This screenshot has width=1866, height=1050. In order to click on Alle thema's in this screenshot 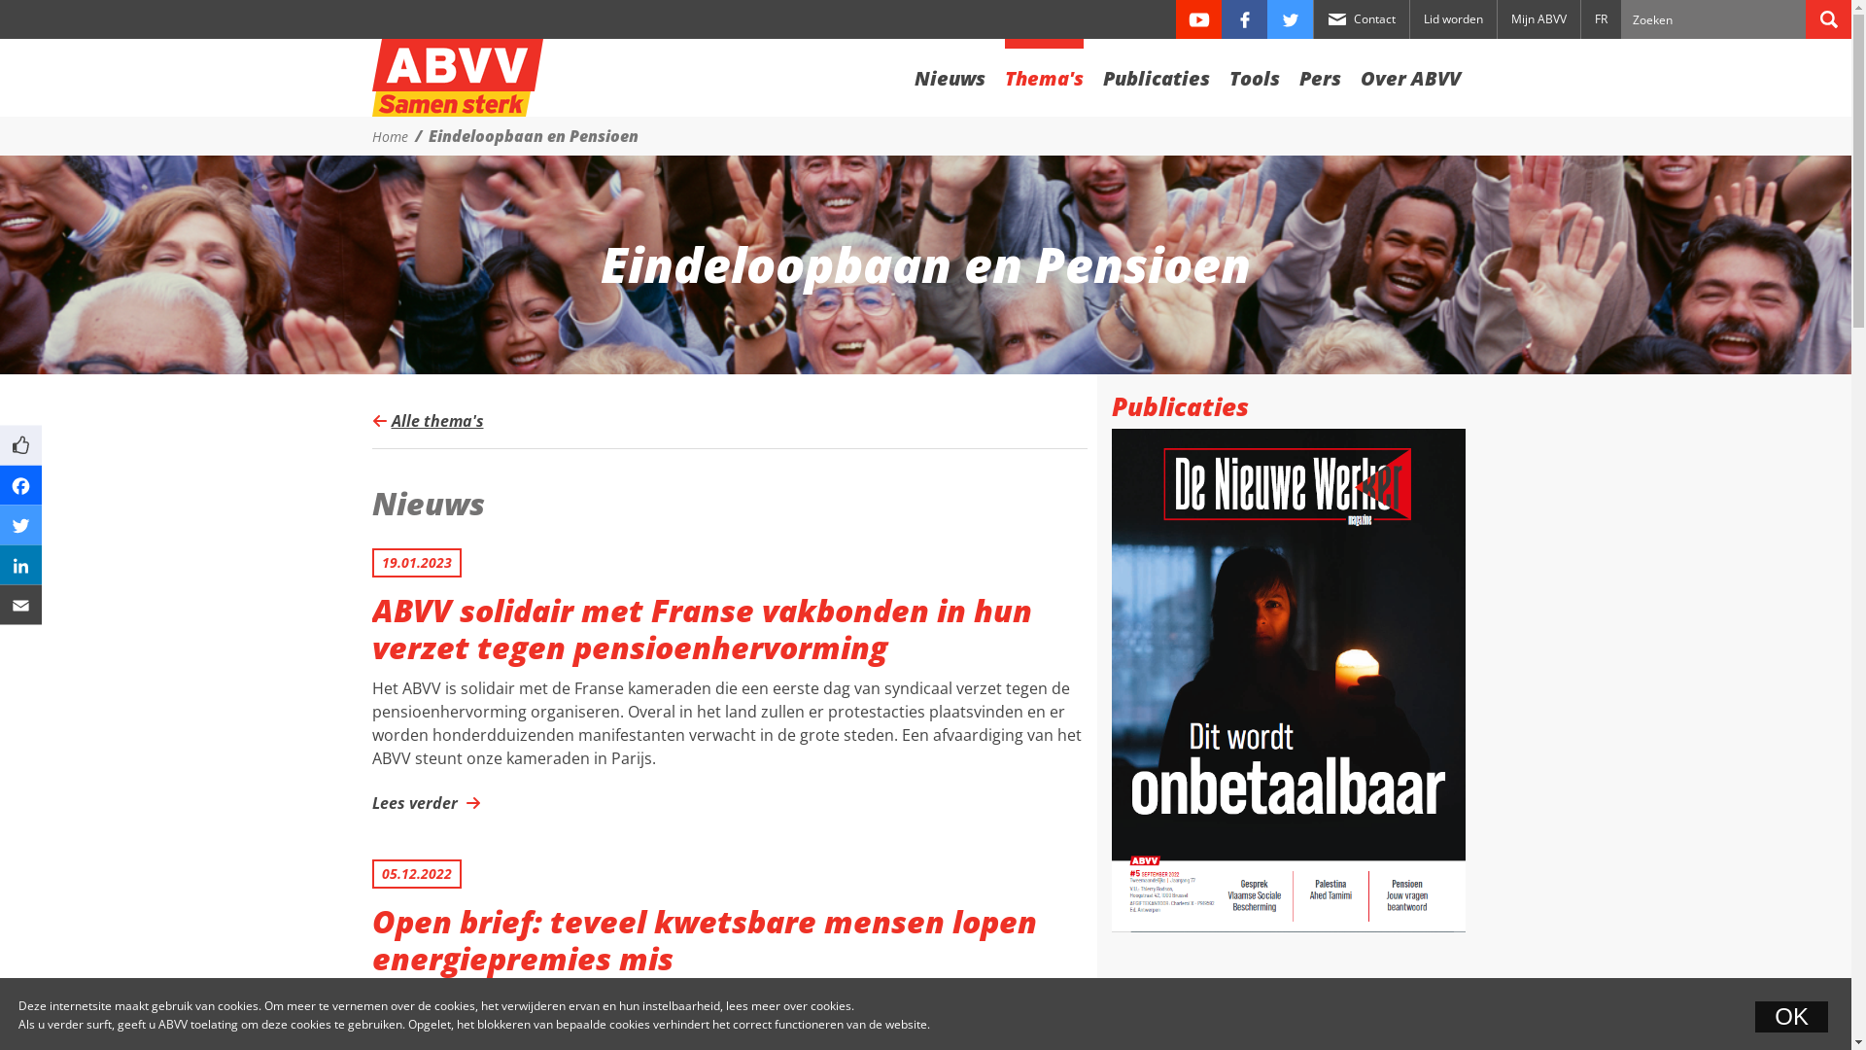, I will do `click(428, 421)`.